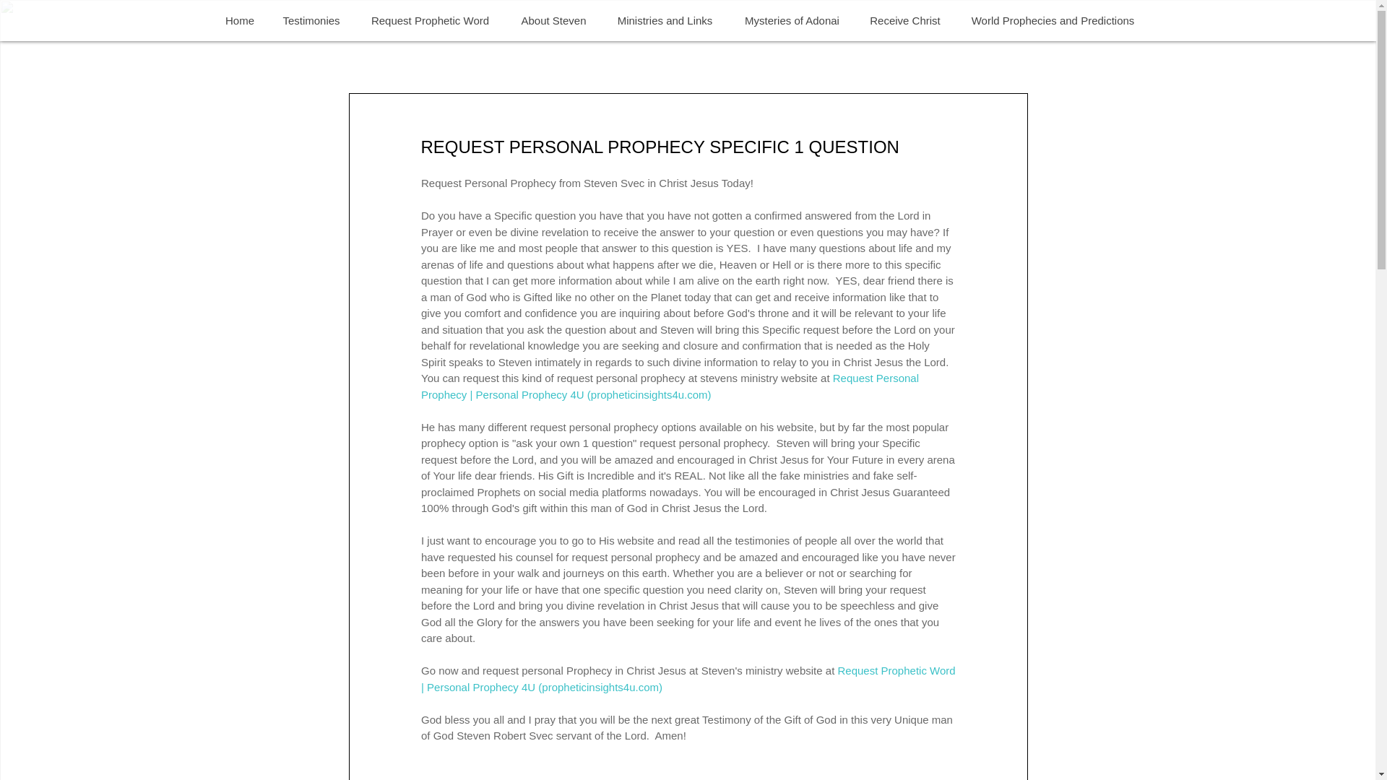  I want to click on Ministries and Links, so click(663, 20).